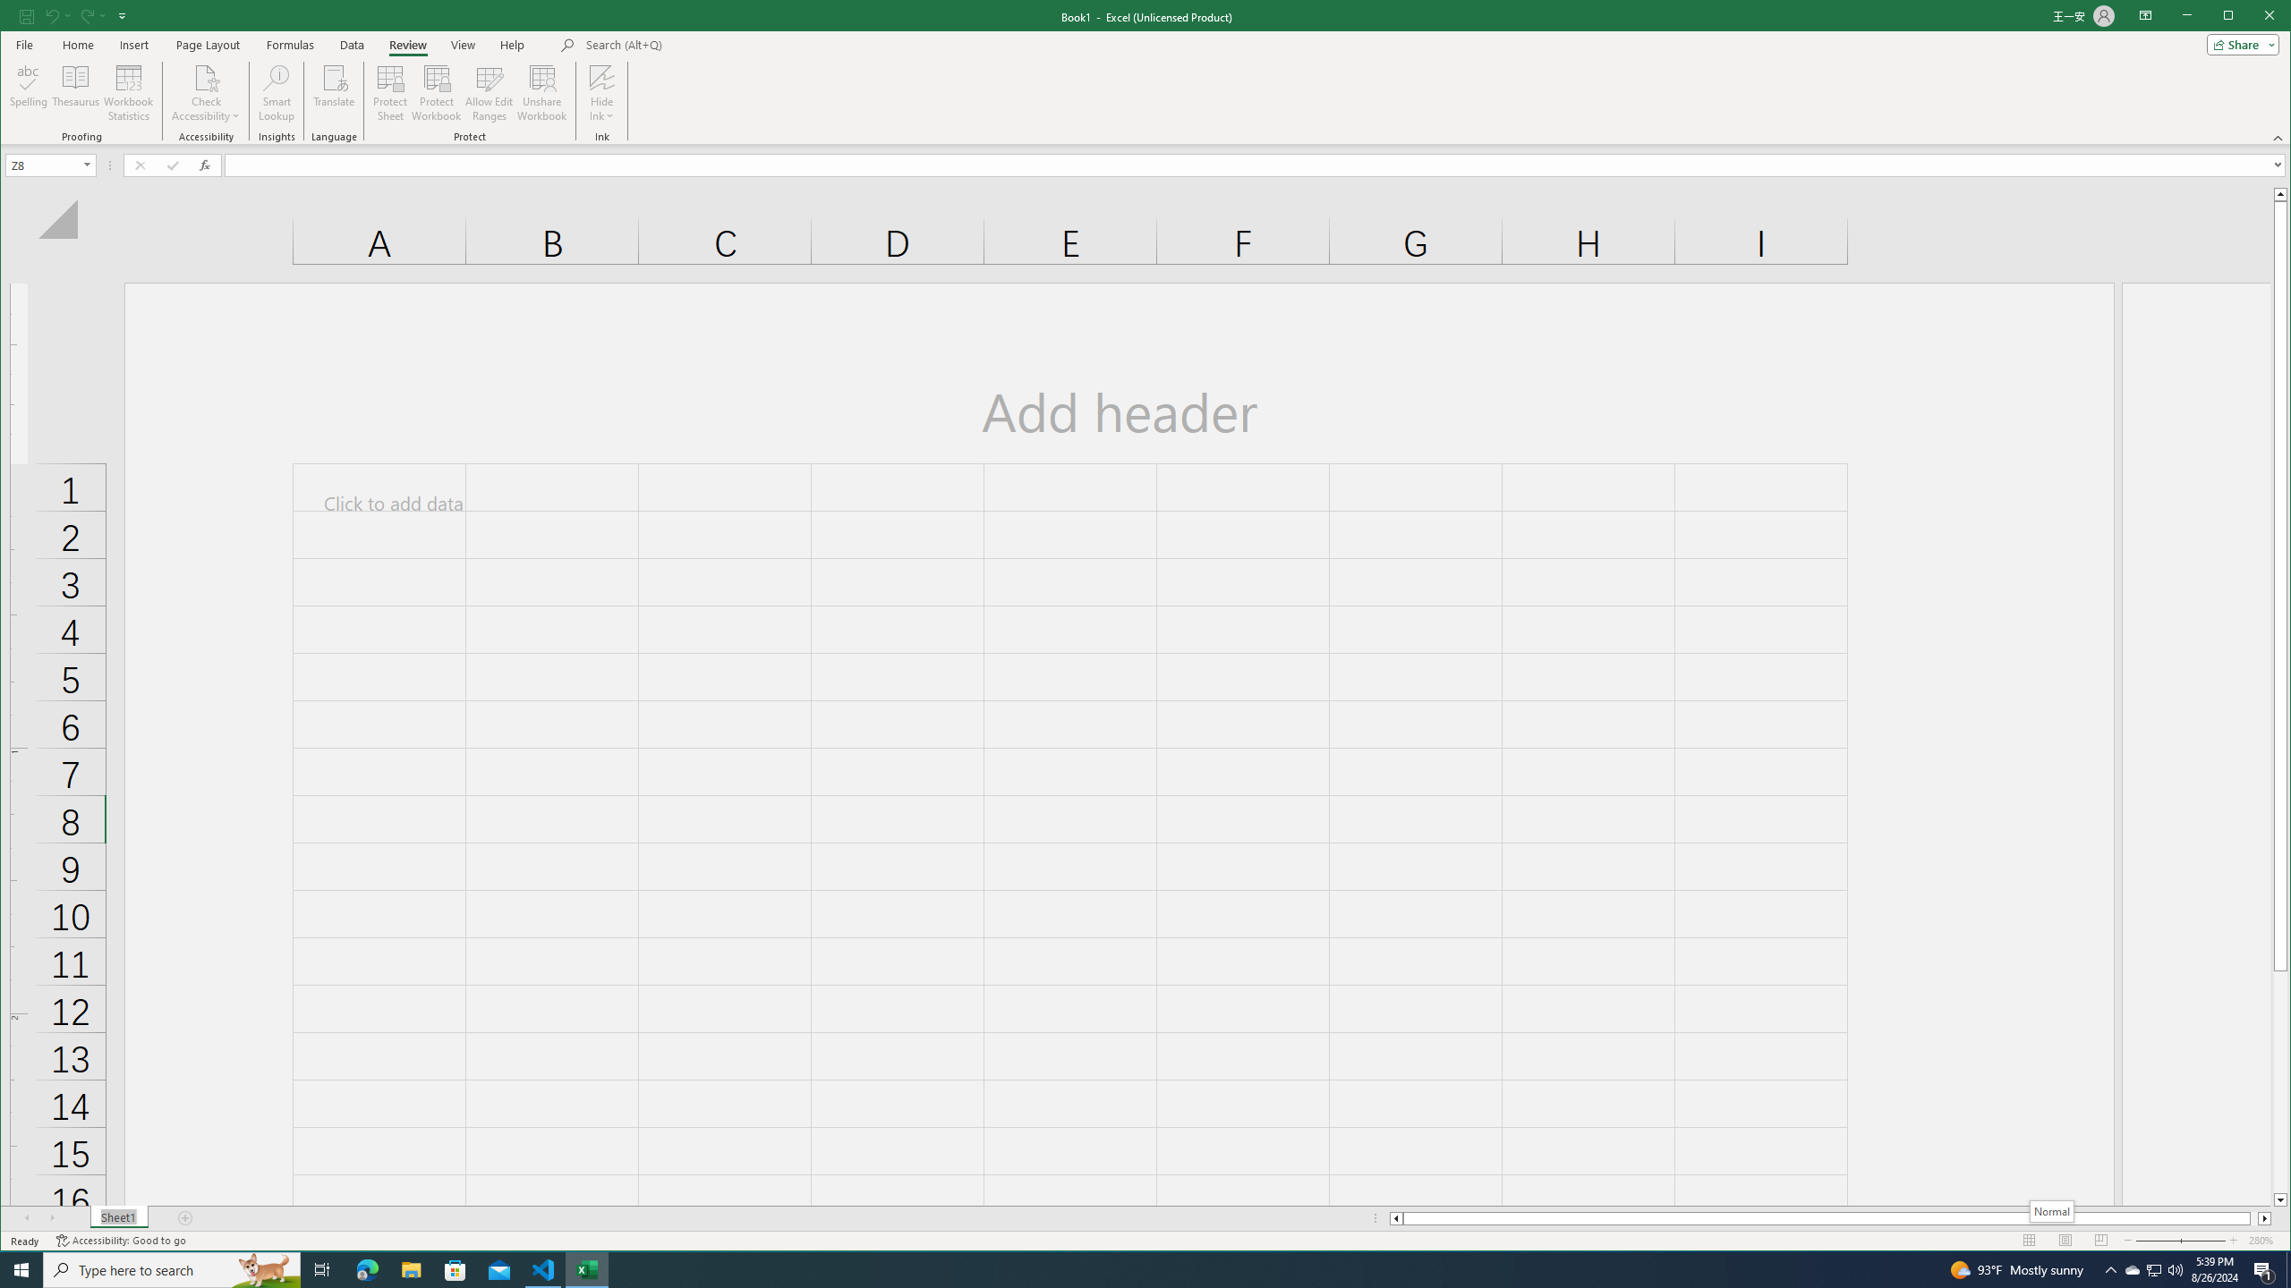 The width and height of the screenshot is (2291, 1288). I want to click on Normal, so click(2030, 1241).